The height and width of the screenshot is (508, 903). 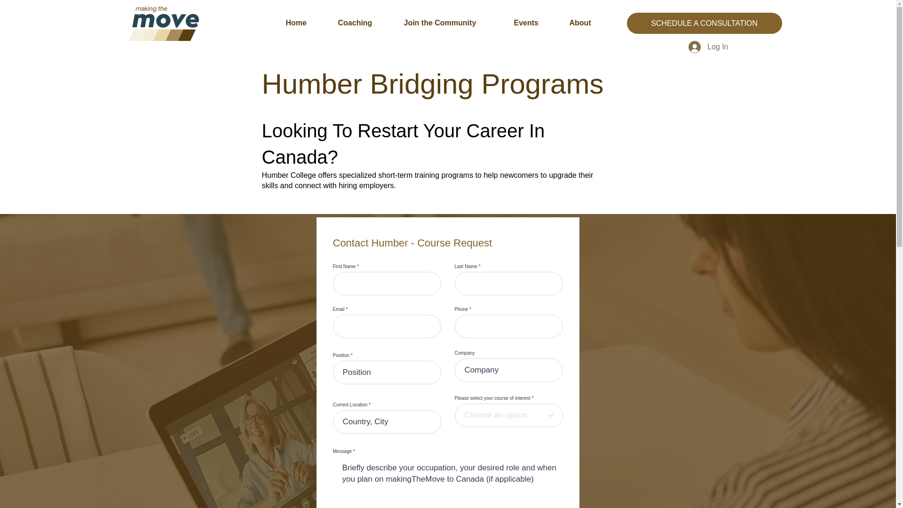 What do you see at coordinates (708, 47) in the screenshot?
I see `Log In` at bounding box center [708, 47].